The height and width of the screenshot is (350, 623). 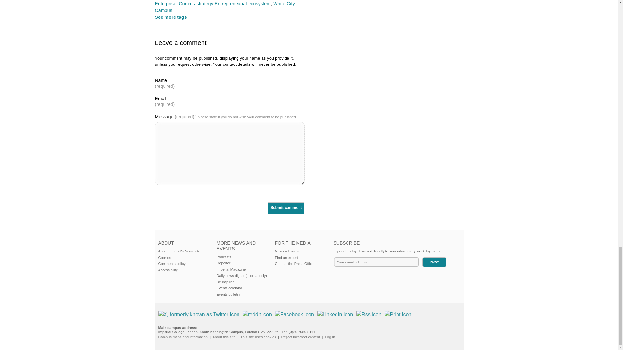 I want to click on Enterprise, so click(x=165, y=4).